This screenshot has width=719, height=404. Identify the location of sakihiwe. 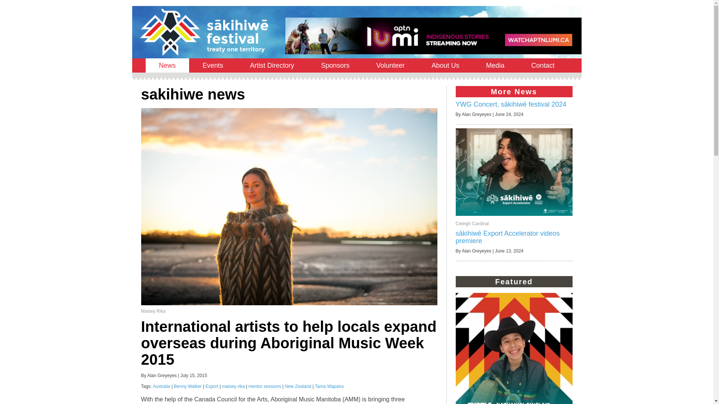
(203, 32).